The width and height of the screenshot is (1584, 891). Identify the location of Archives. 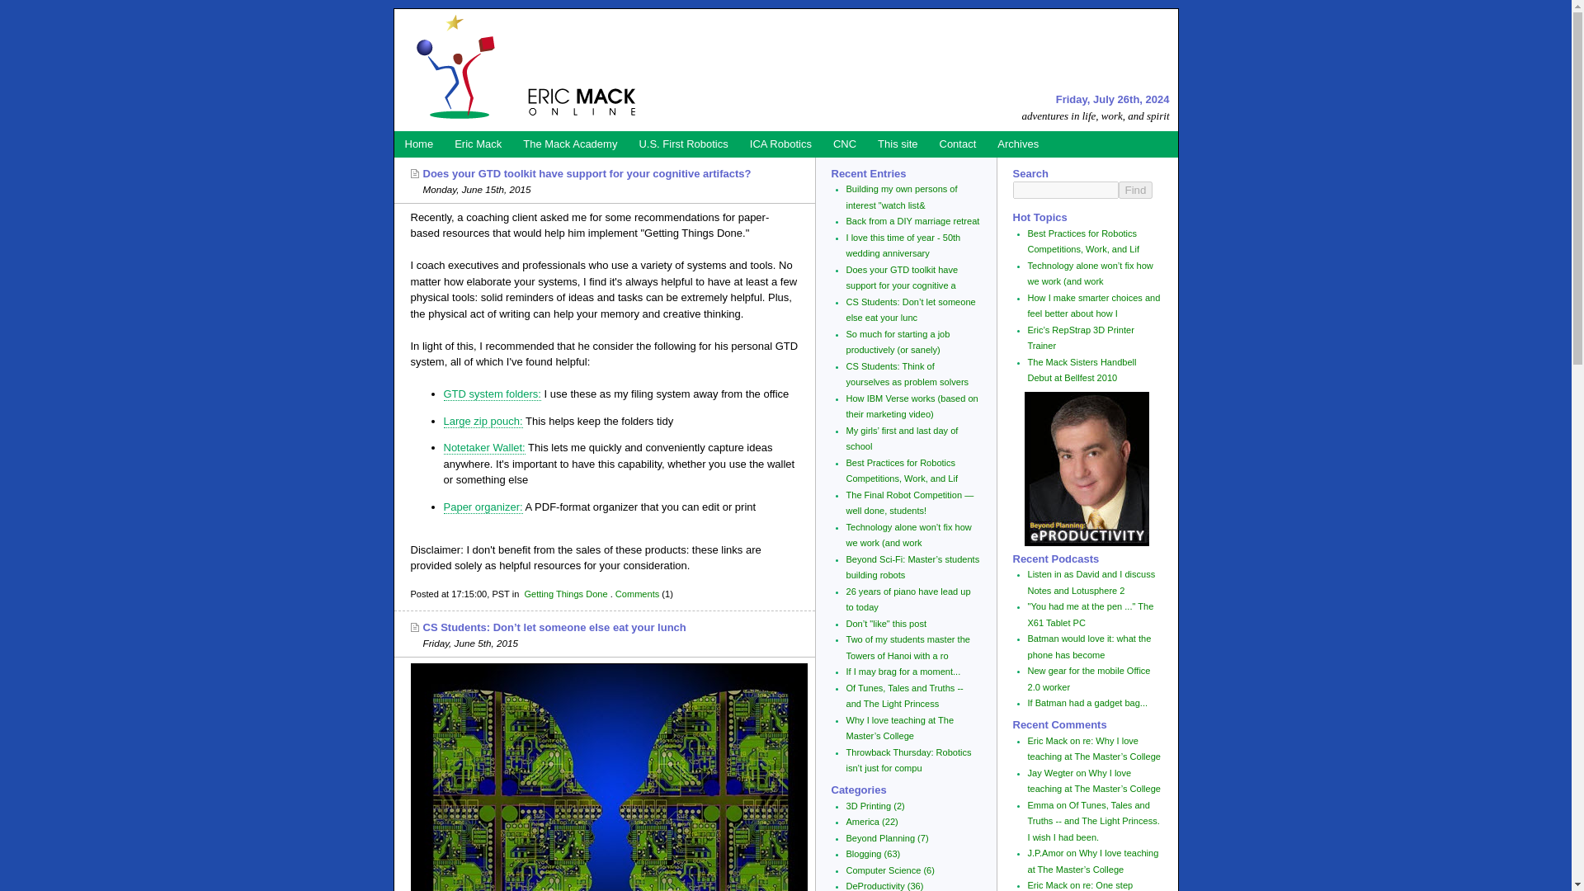
(1018, 144).